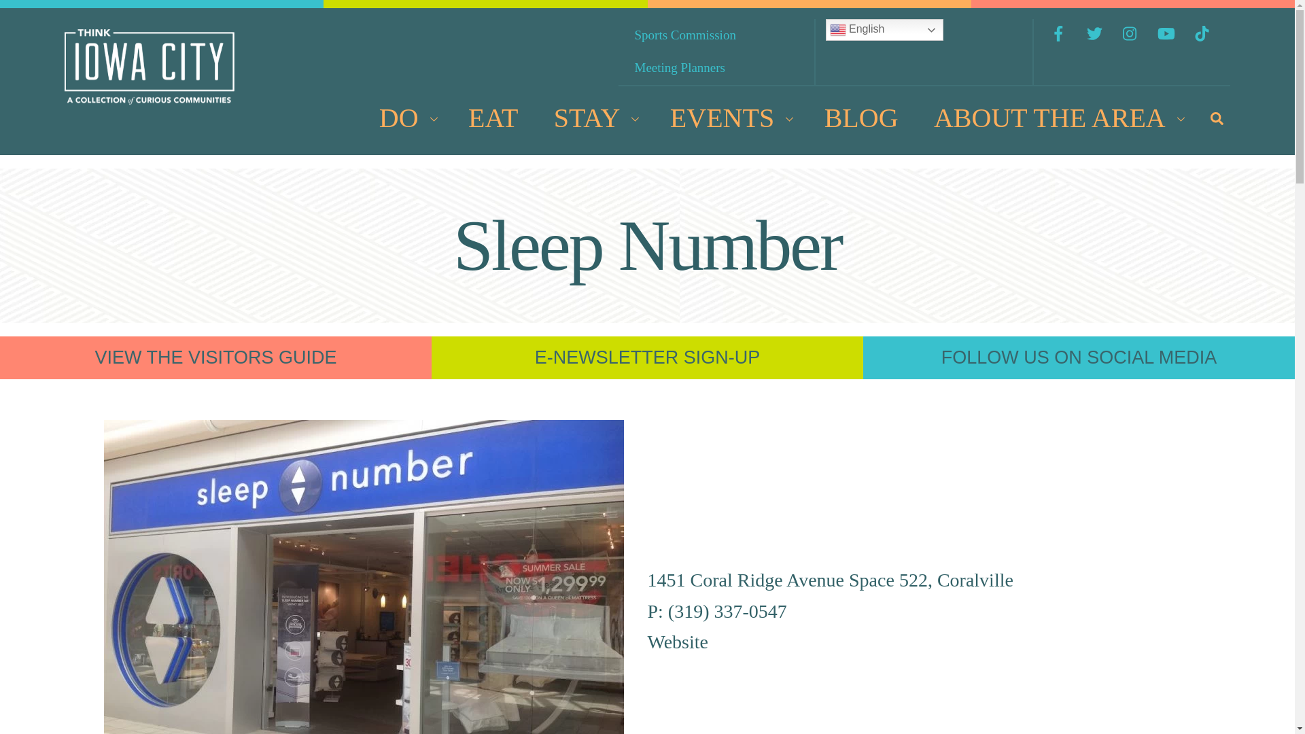 The height and width of the screenshot is (734, 1305). Describe the element at coordinates (680, 68) in the screenshot. I see `Meeting Planners` at that location.